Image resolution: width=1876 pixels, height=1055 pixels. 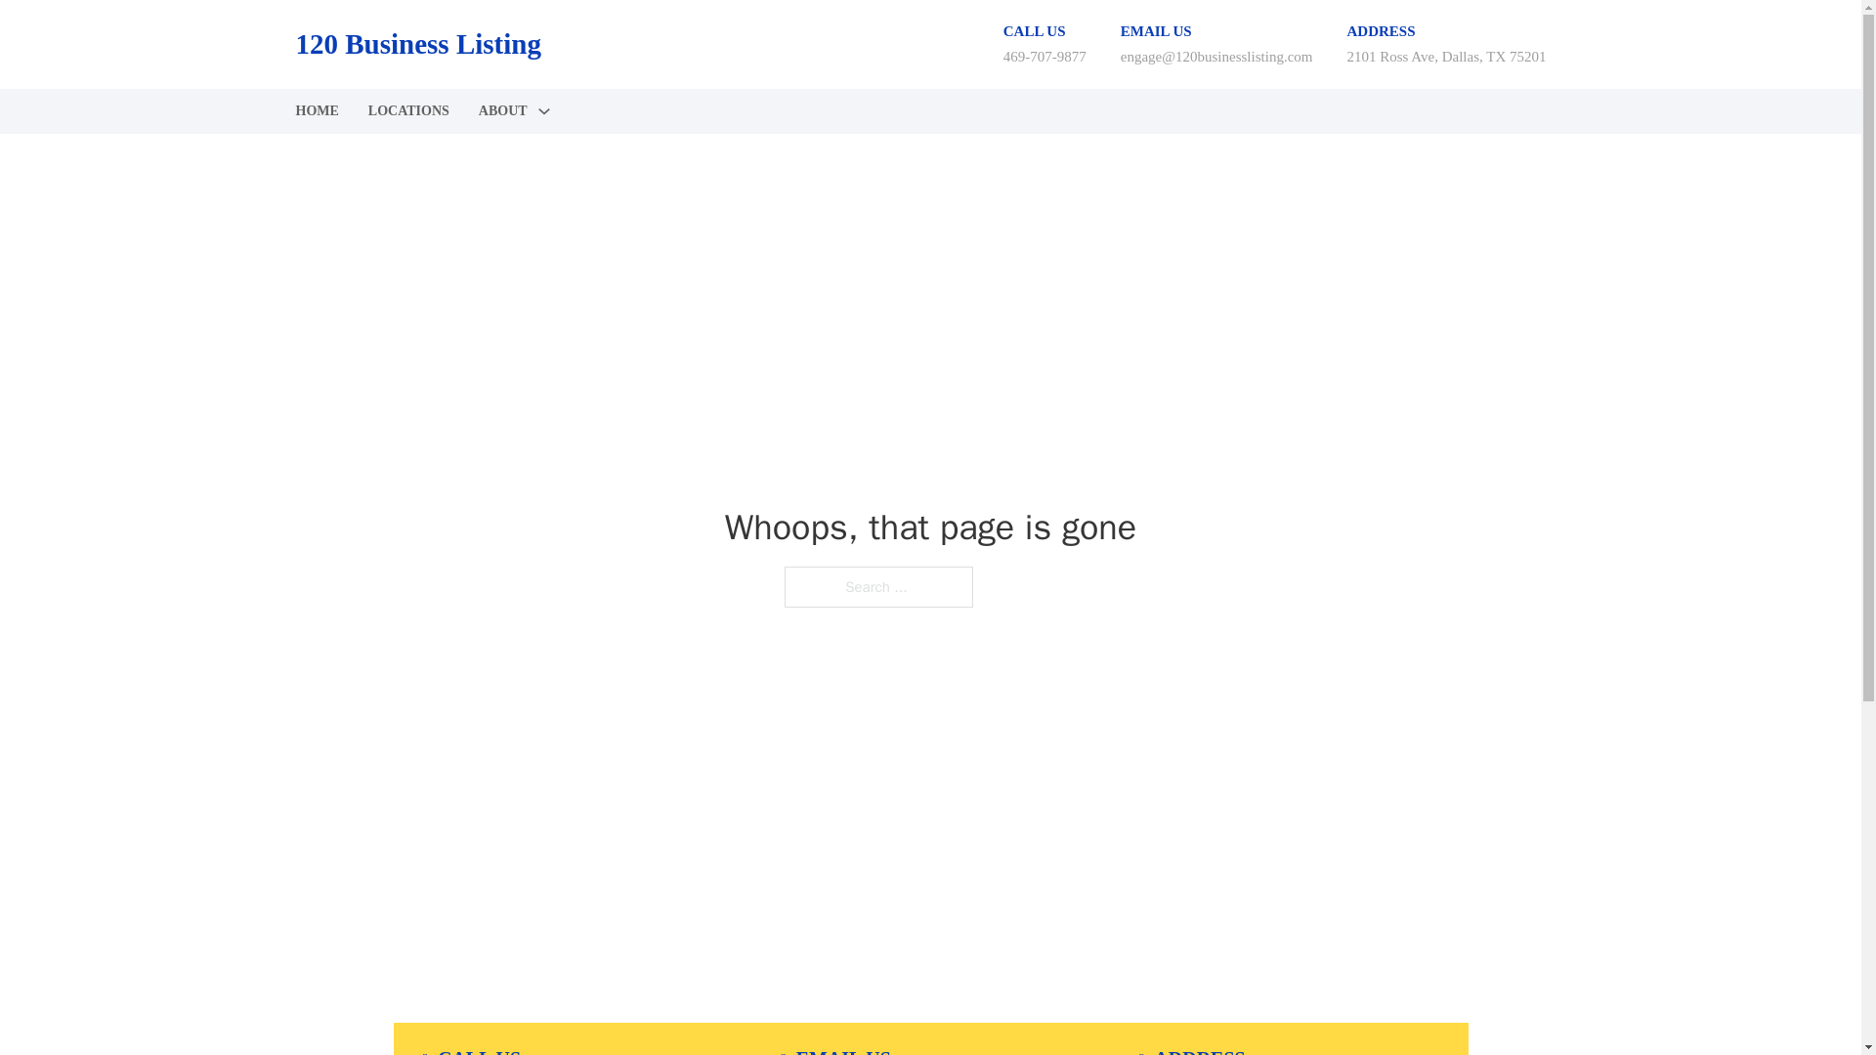 I want to click on 120 Business Listing, so click(x=416, y=44).